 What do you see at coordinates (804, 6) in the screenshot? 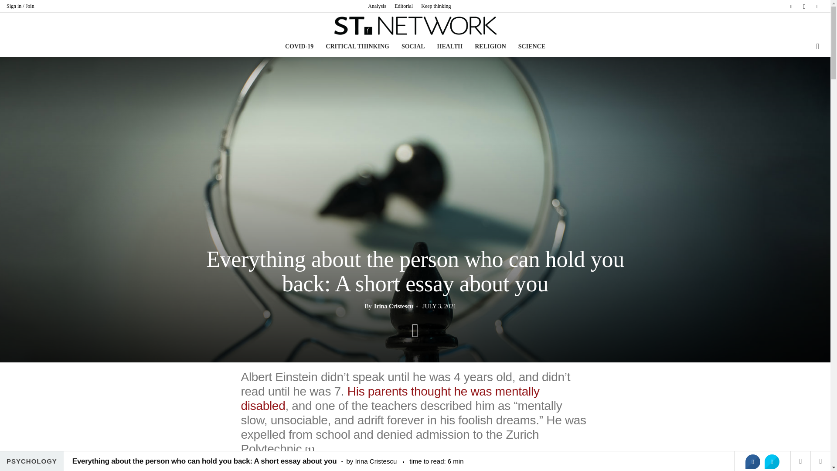
I see `Instagram` at bounding box center [804, 6].